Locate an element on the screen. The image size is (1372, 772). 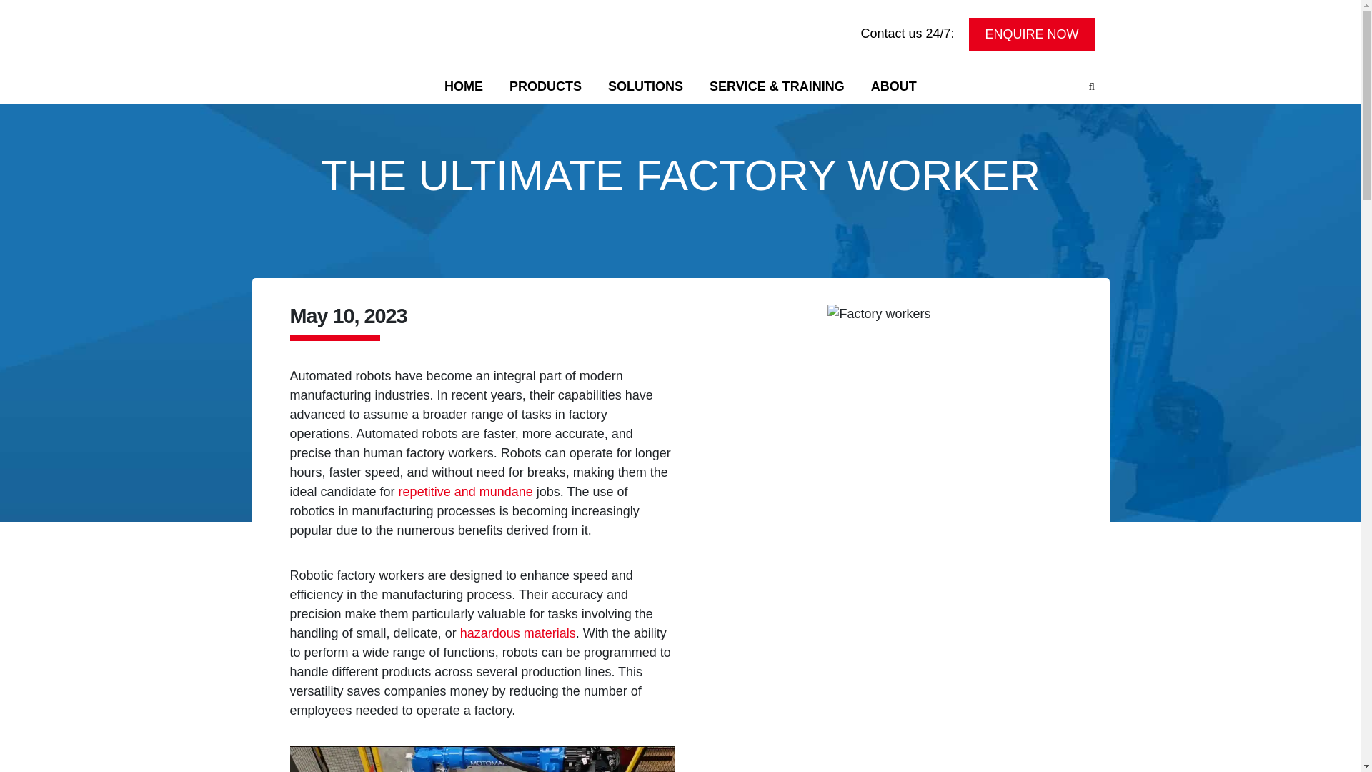
PRODUCTS is located at coordinates (545, 86).